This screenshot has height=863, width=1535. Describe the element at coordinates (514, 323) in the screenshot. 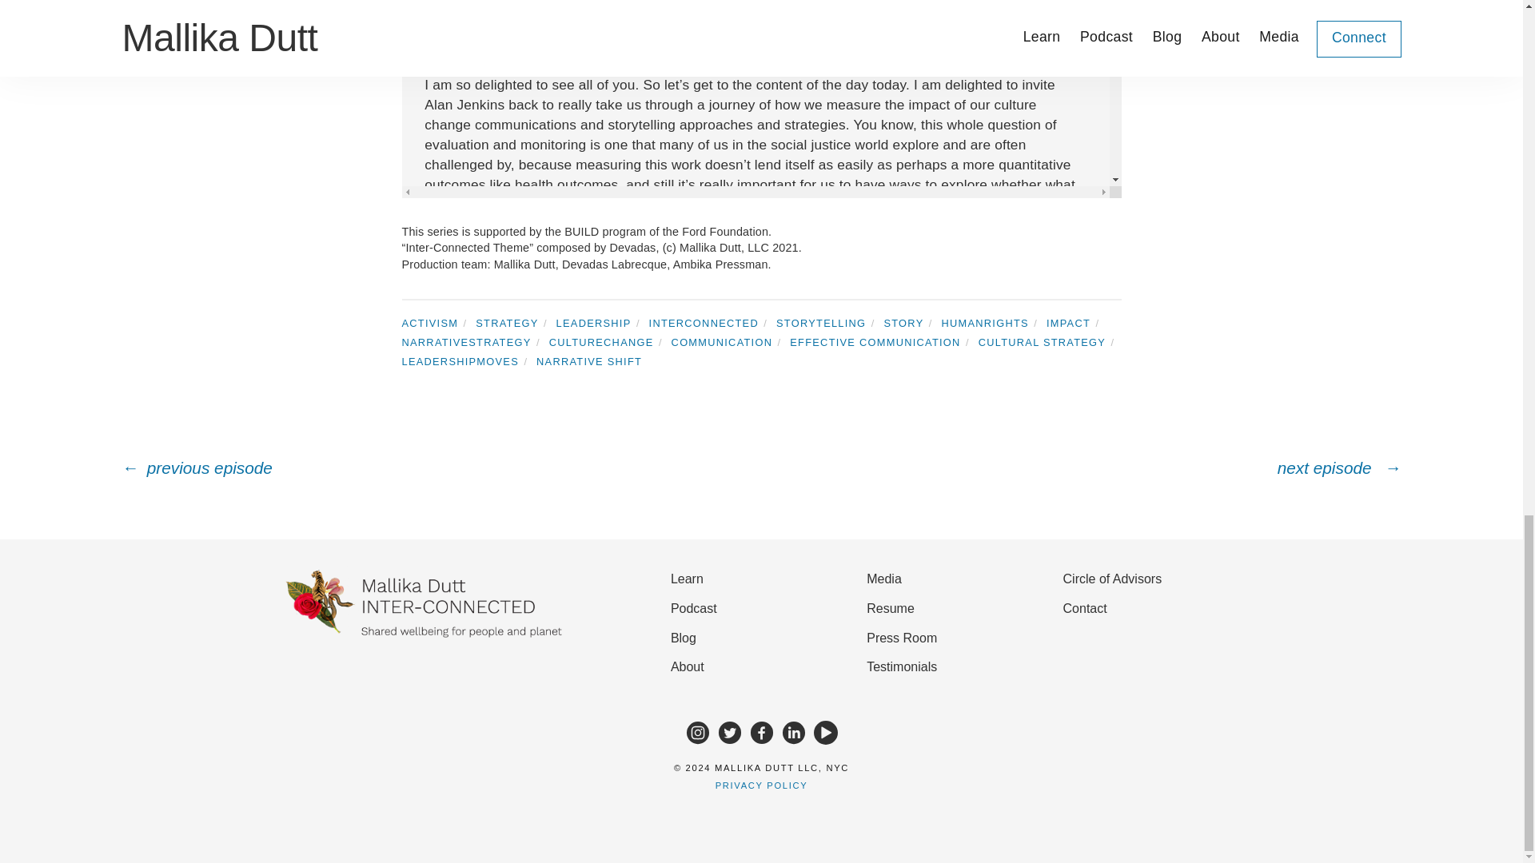

I see `STRATEGY` at that location.